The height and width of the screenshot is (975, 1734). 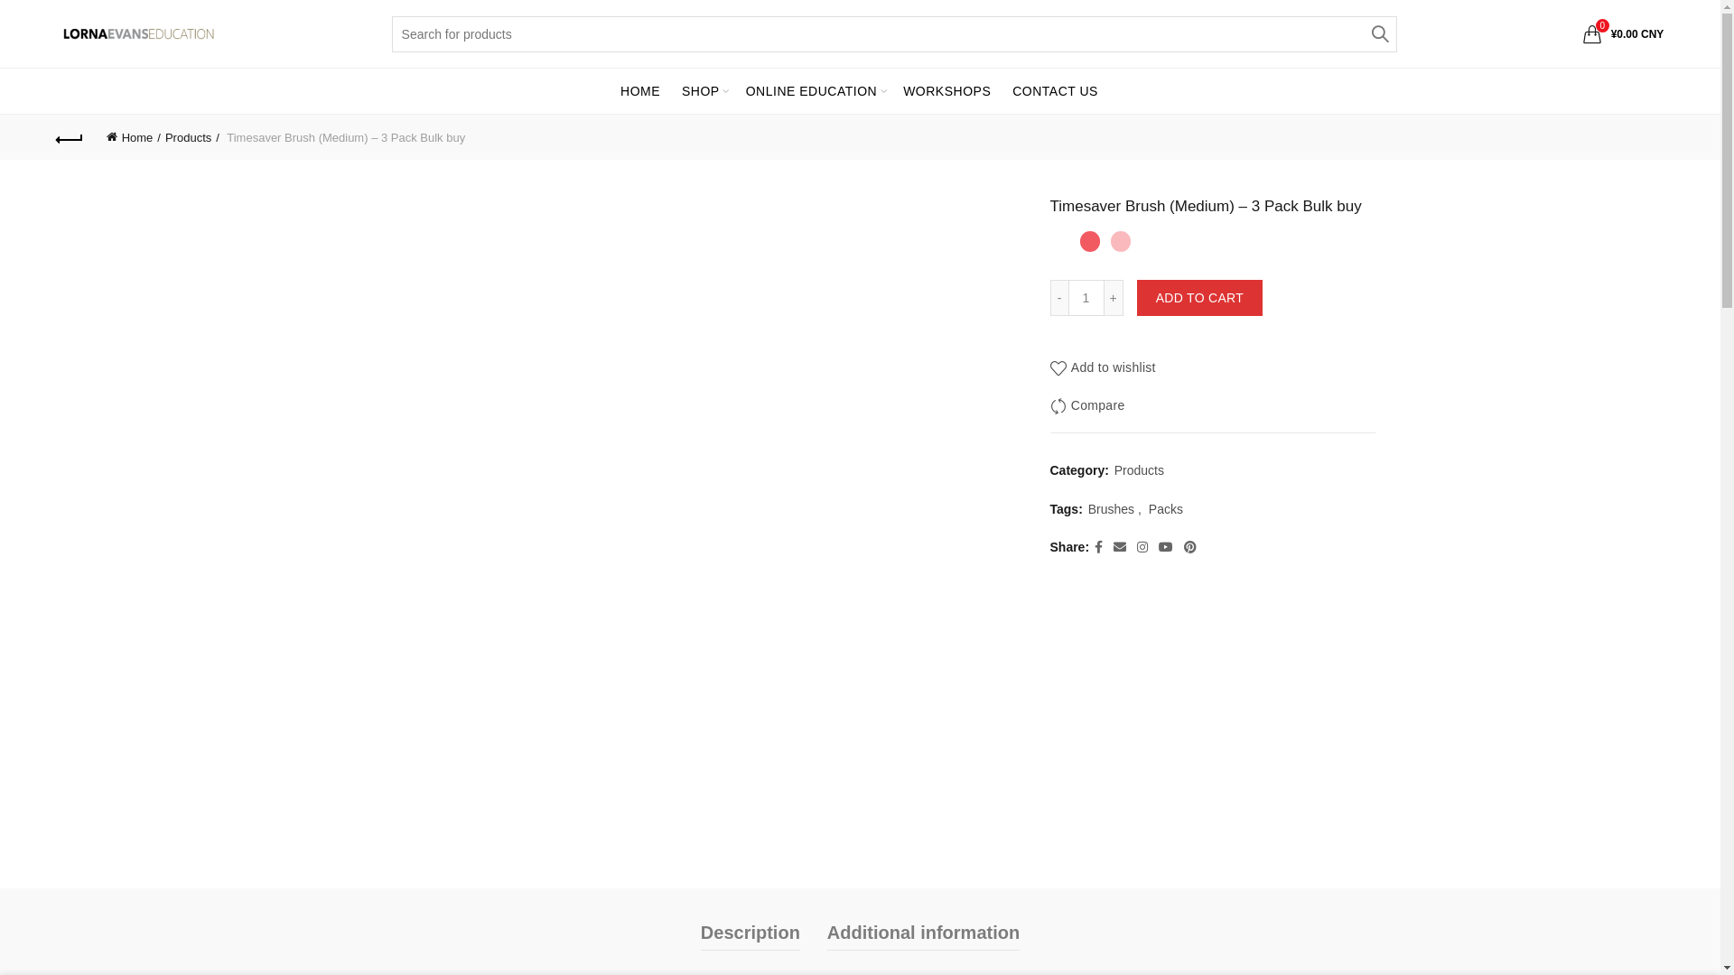 What do you see at coordinates (640, 91) in the screenshot?
I see `HOME` at bounding box center [640, 91].